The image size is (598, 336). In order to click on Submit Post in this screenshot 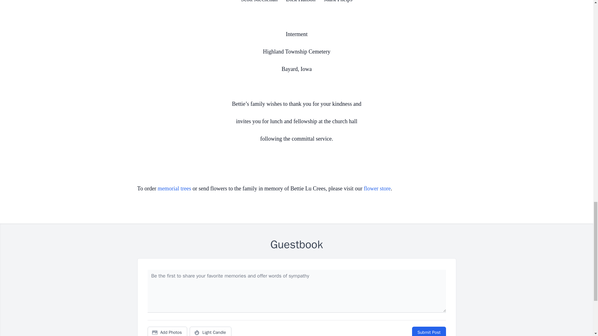, I will do `click(429, 331)`.